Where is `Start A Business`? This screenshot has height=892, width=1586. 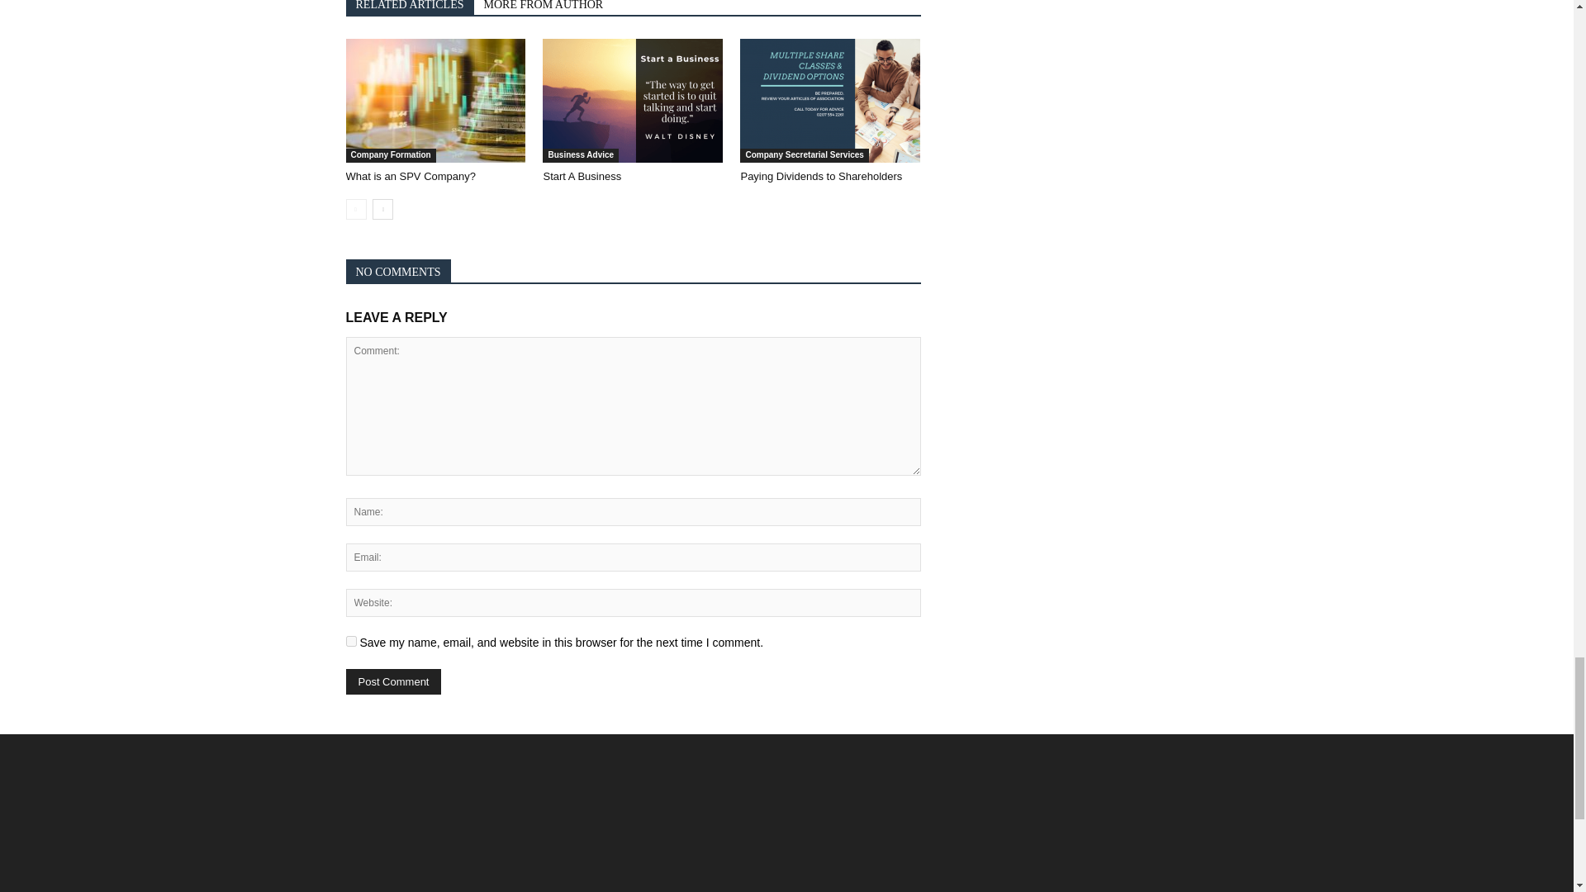 Start A Business is located at coordinates (633, 101).